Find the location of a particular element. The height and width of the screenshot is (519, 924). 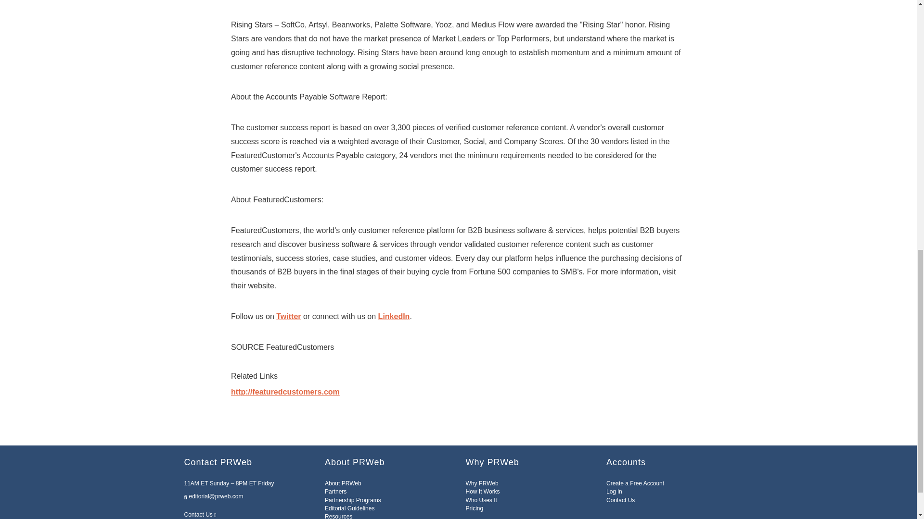

Partnership Programs is located at coordinates (353, 500).